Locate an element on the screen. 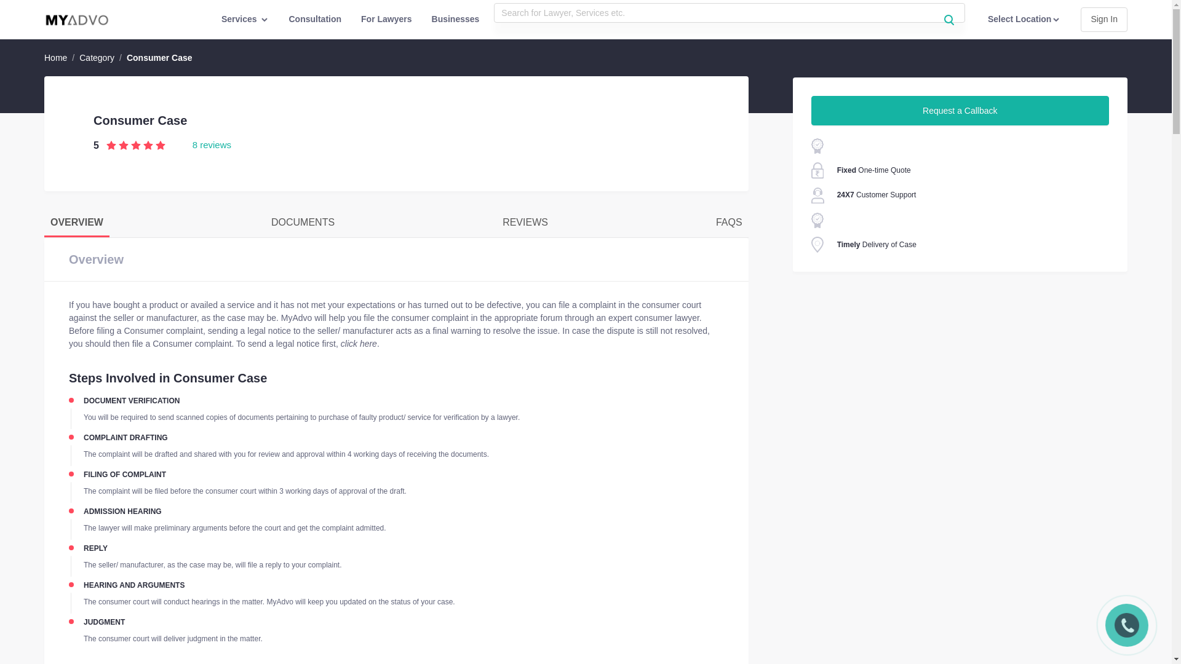 The height and width of the screenshot is (664, 1181). Home is located at coordinates (55, 58).